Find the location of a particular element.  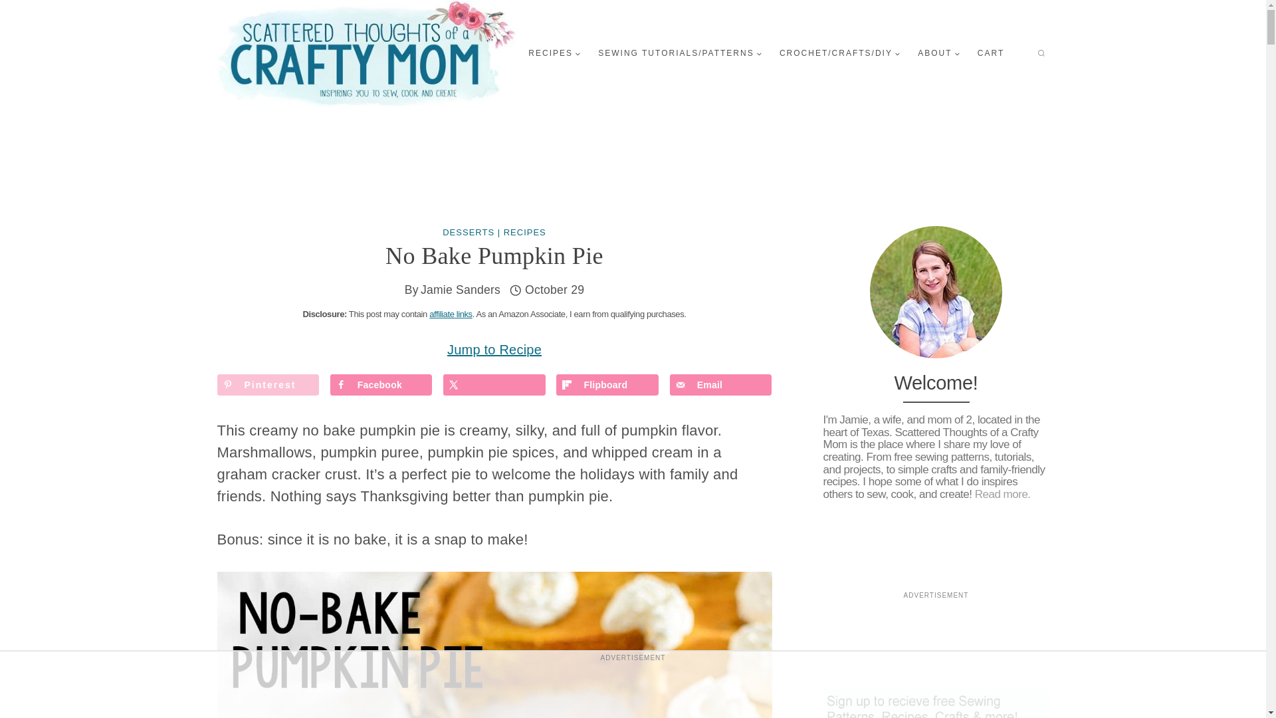

Share on Flipboard is located at coordinates (607, 384).